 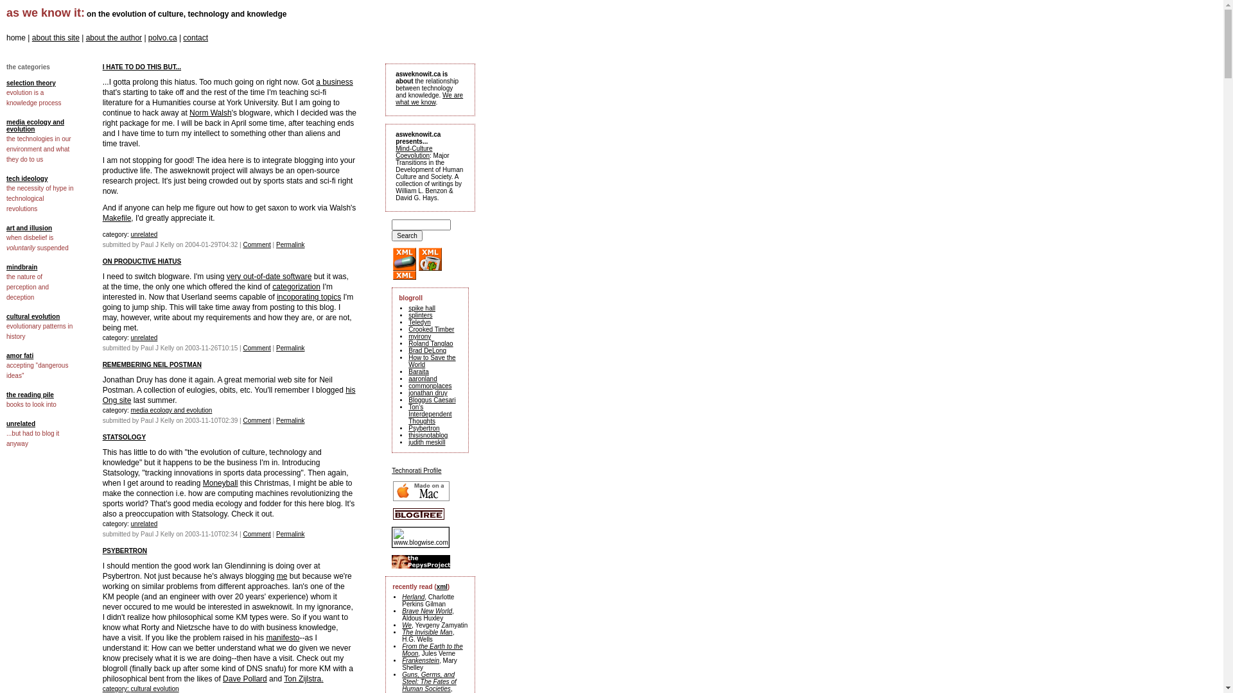 I want to click on Comment, so click(x=257, y=421).